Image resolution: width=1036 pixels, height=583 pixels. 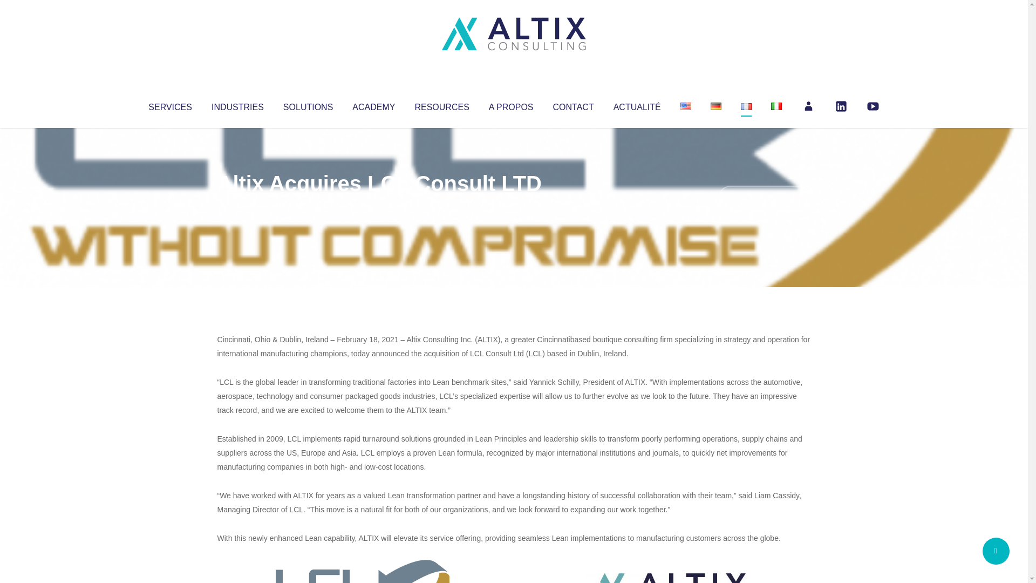 I want to click on RESOURCES, so click(x=441, y=105).